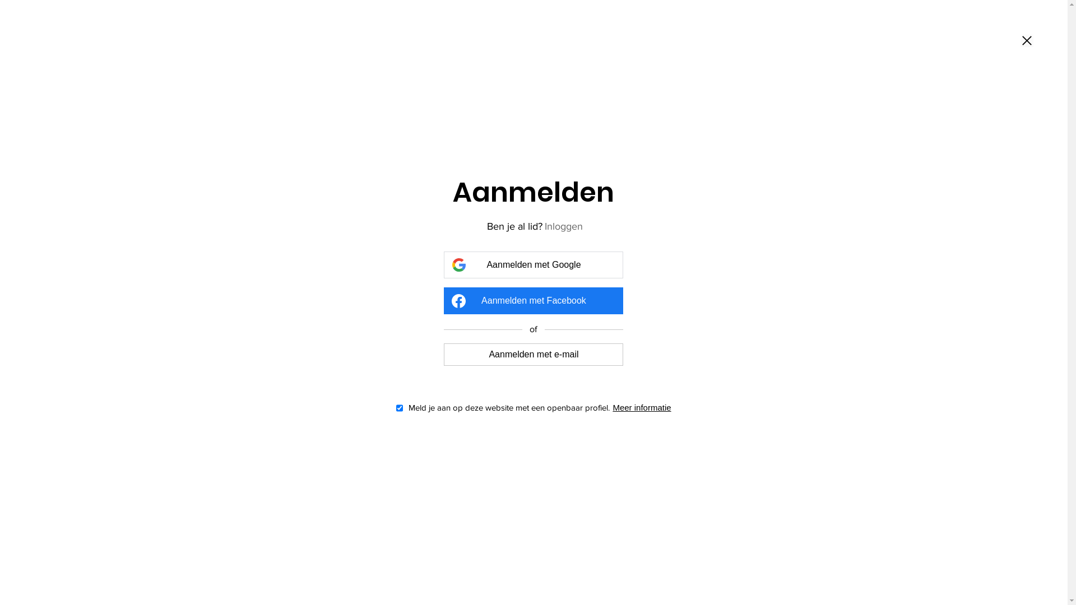  Describe the element at coordinates (564, 226) in the screenshot. I see `Inloggen` at that location.